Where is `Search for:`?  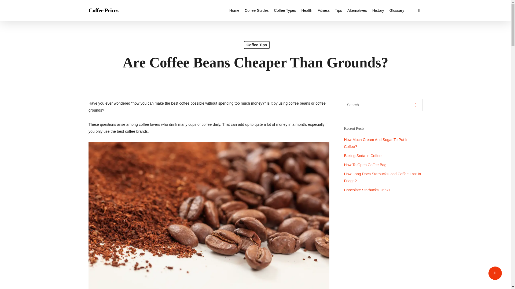
Search for: is located at coordinates (383, 105).